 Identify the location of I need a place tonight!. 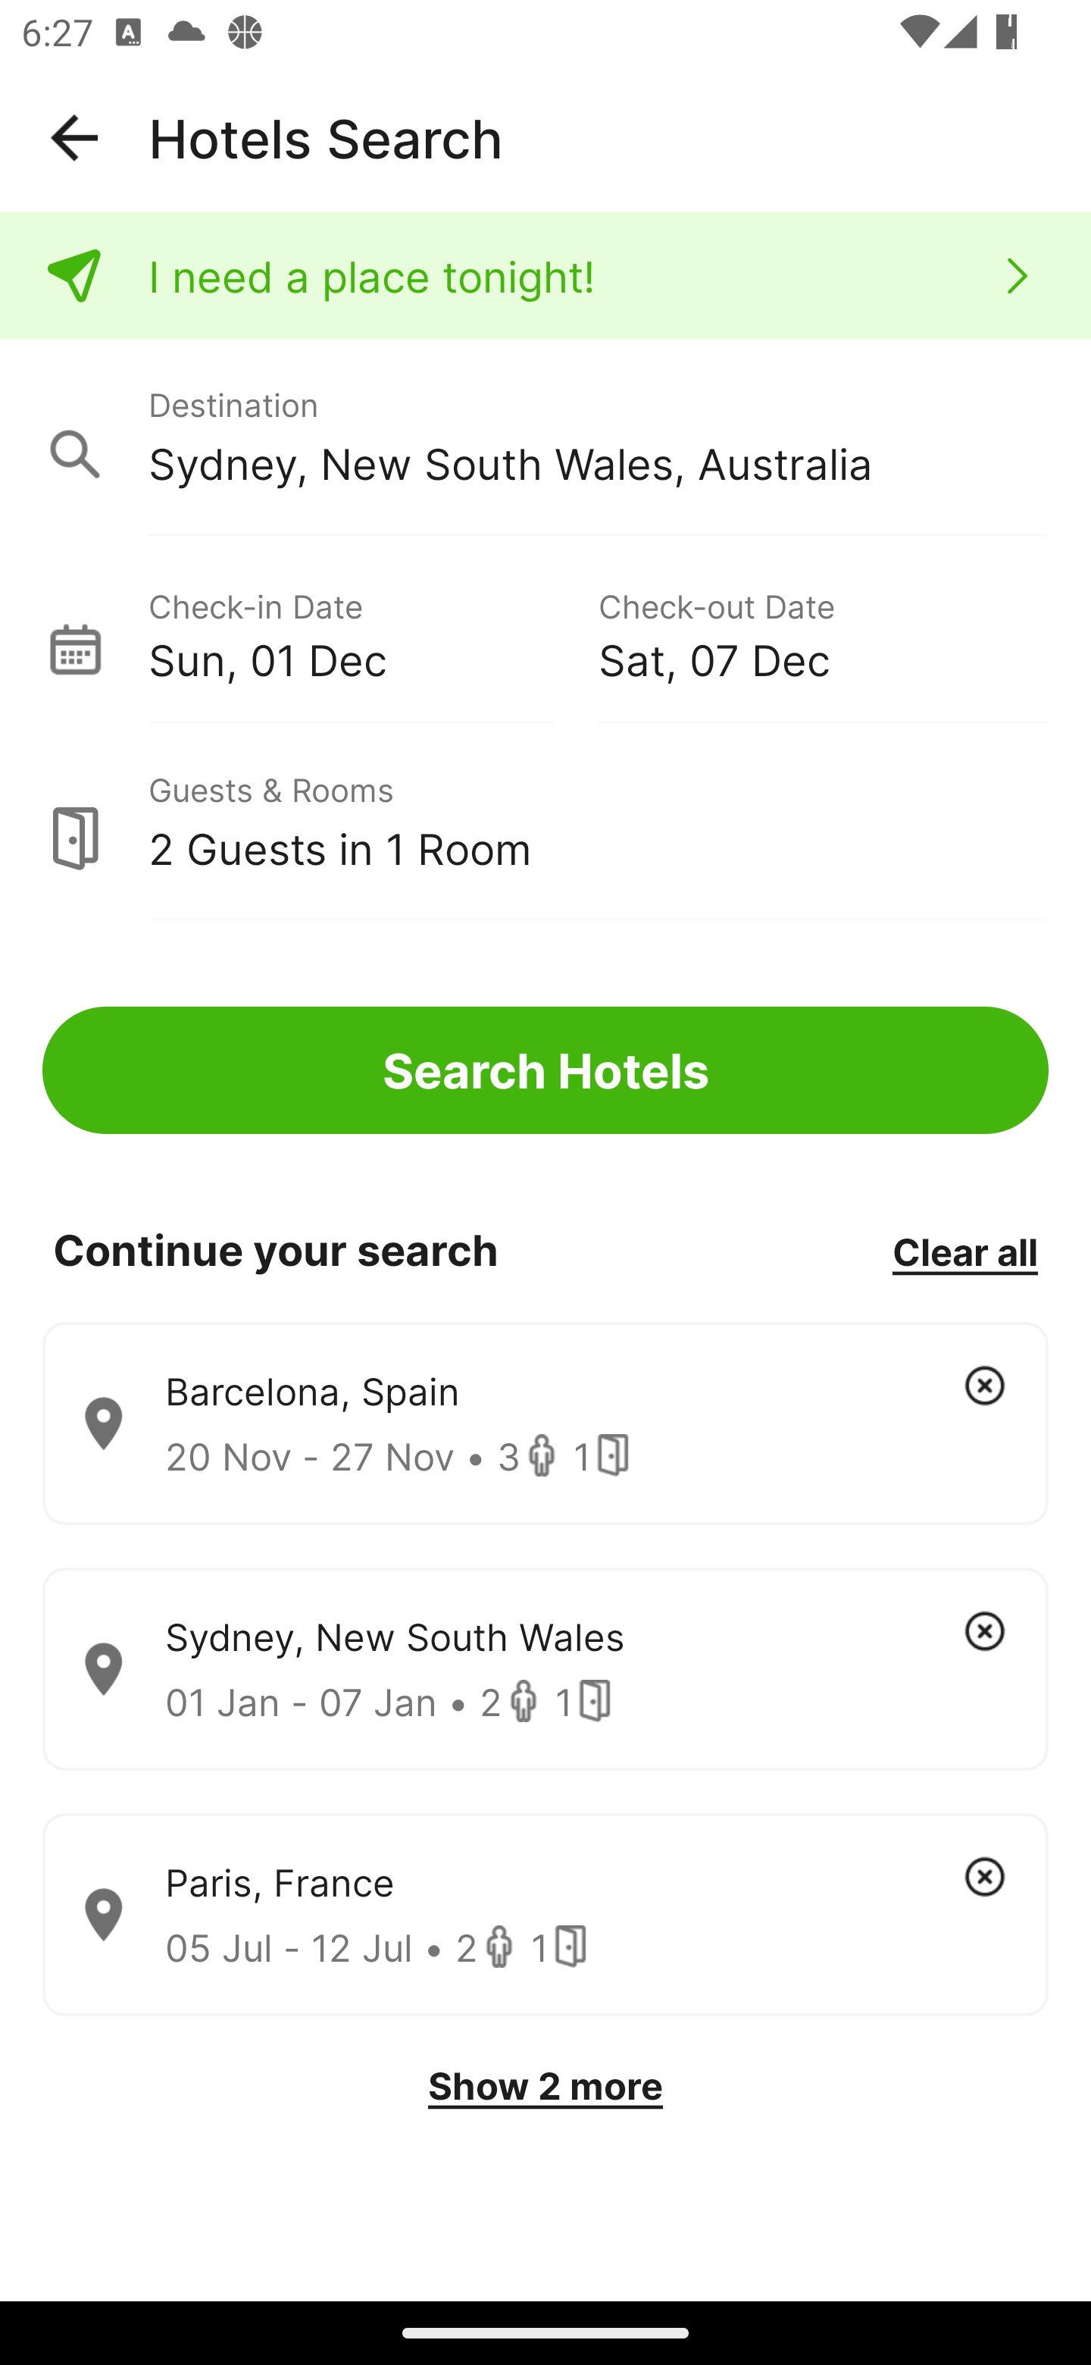
(545, 276).